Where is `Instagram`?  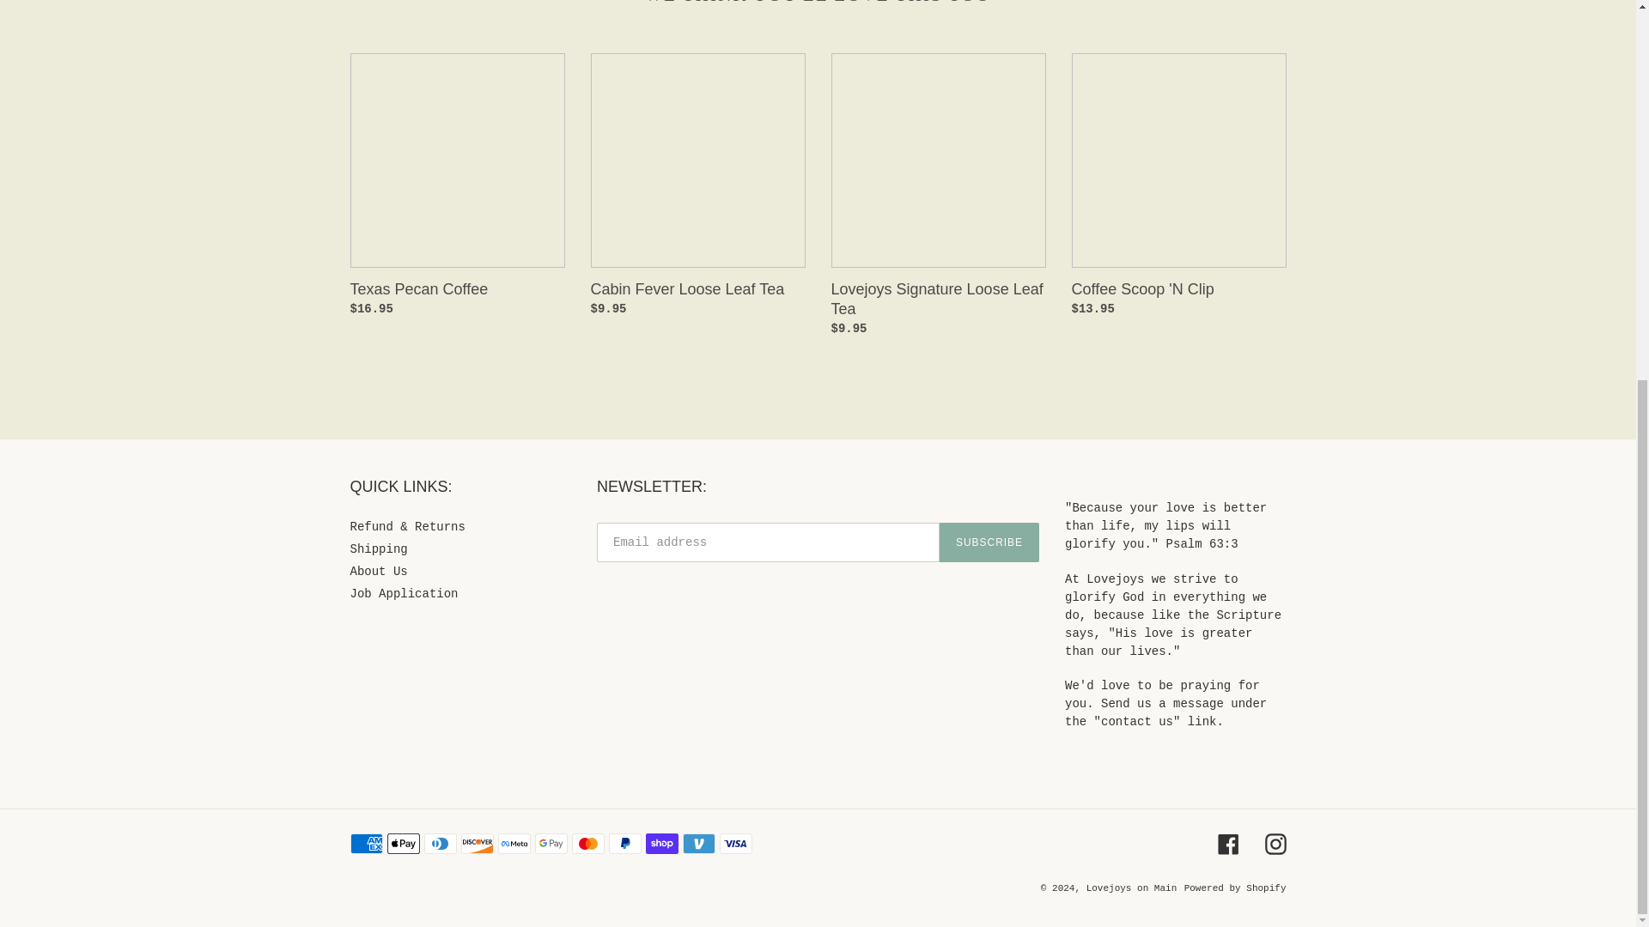 Instagram is located at coordinates (1275, 843).